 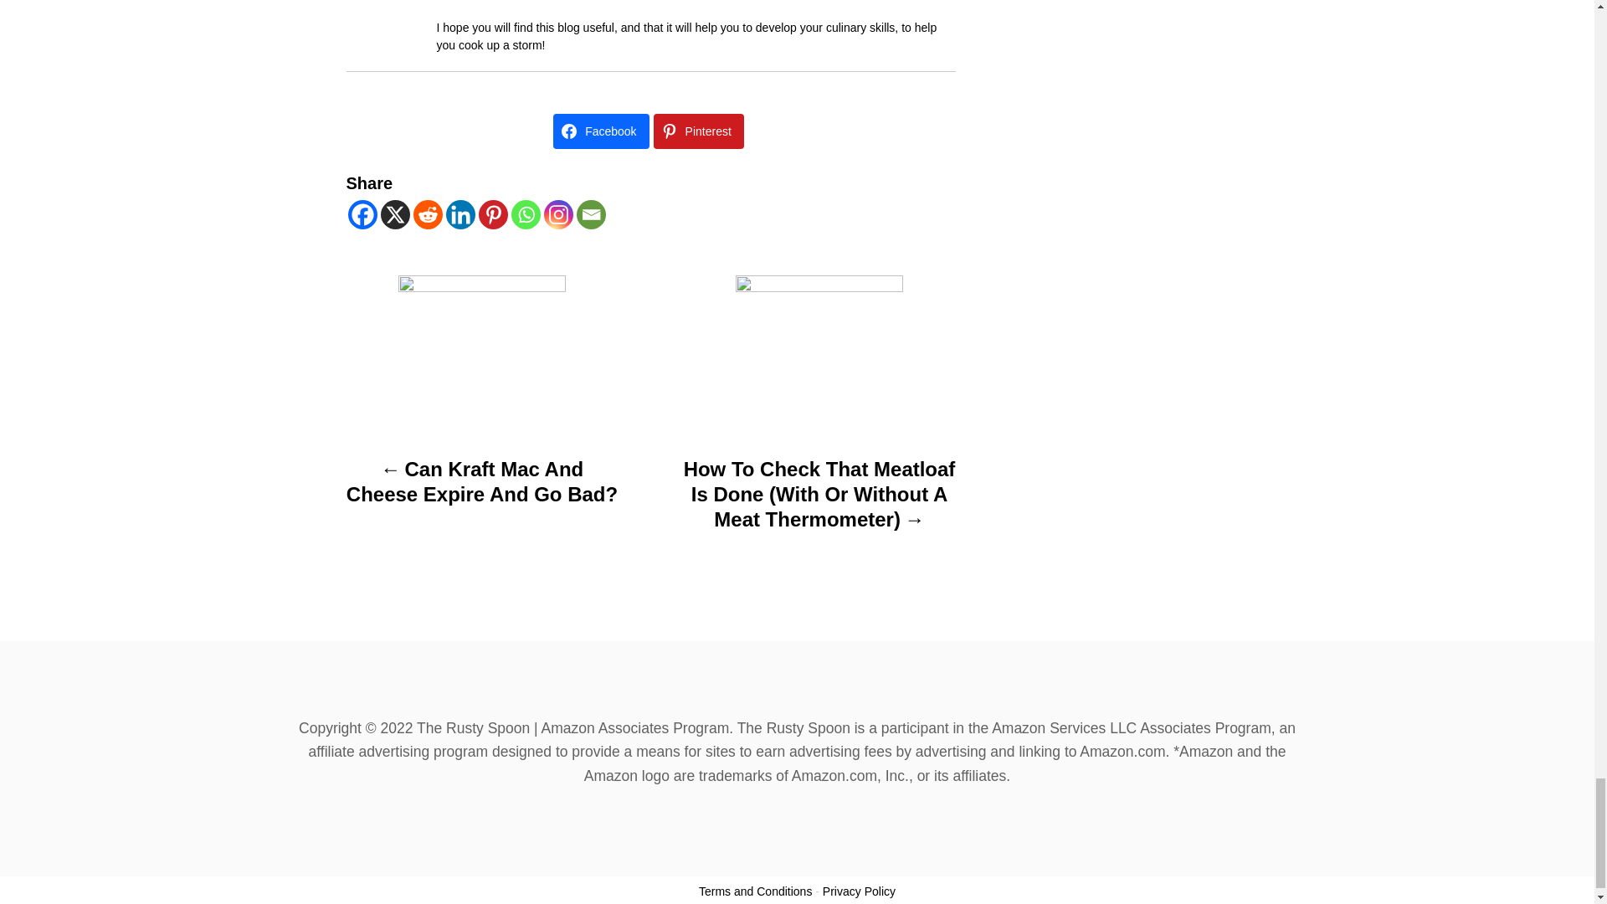 What do you see at coordinates (559, 214) in the screenshot?
I see `Instagram` at bounding box center [559, 214].